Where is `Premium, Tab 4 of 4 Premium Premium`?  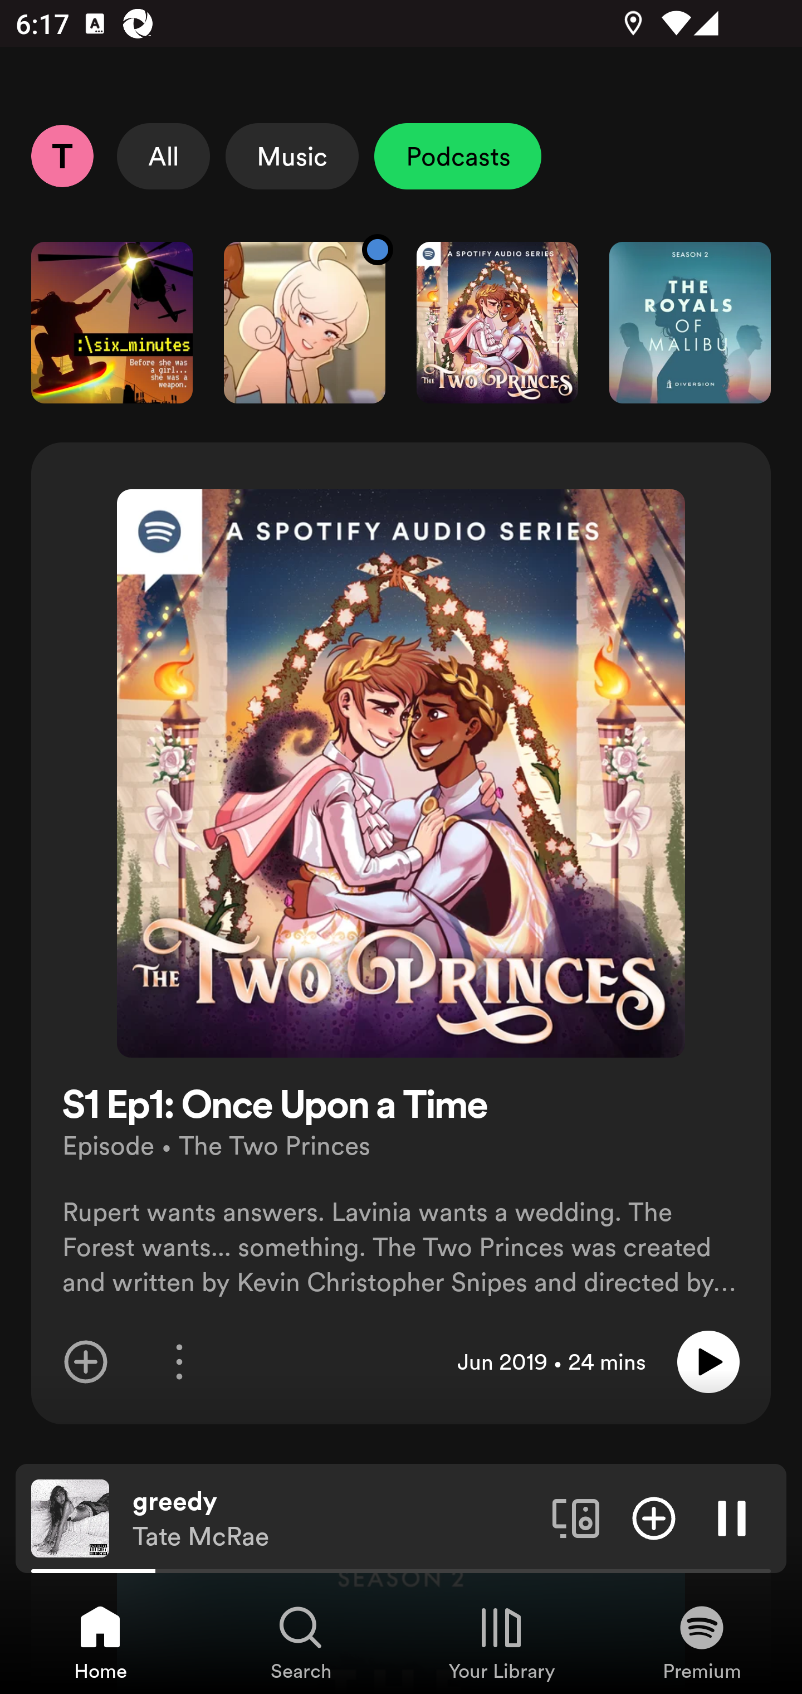 Premium, Tab 4 of 4 Premium Premium is located at coordinates (702, 1642).